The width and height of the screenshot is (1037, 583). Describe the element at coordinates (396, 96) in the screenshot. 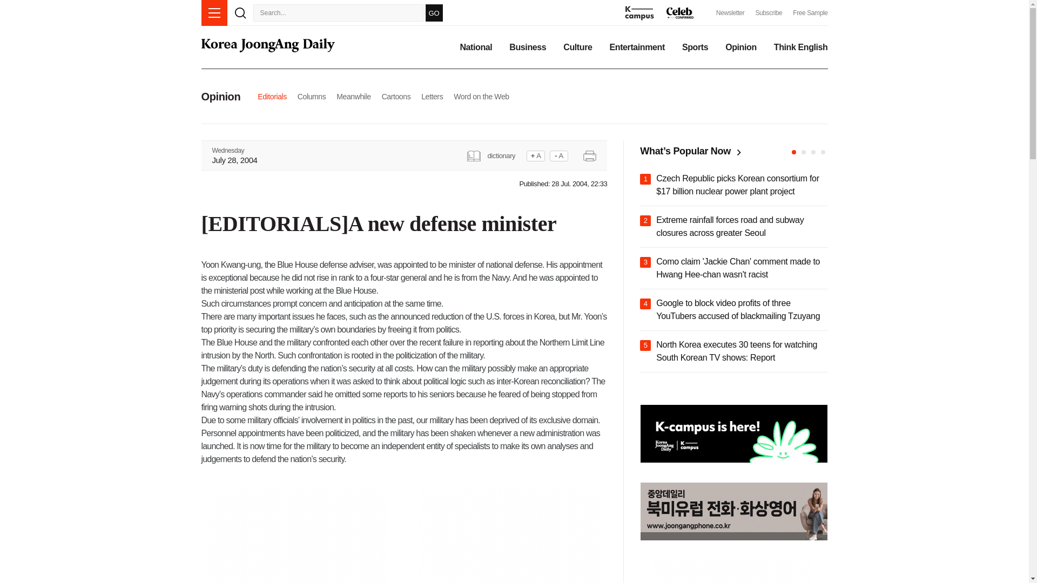

I see `Cartoons` at that location.